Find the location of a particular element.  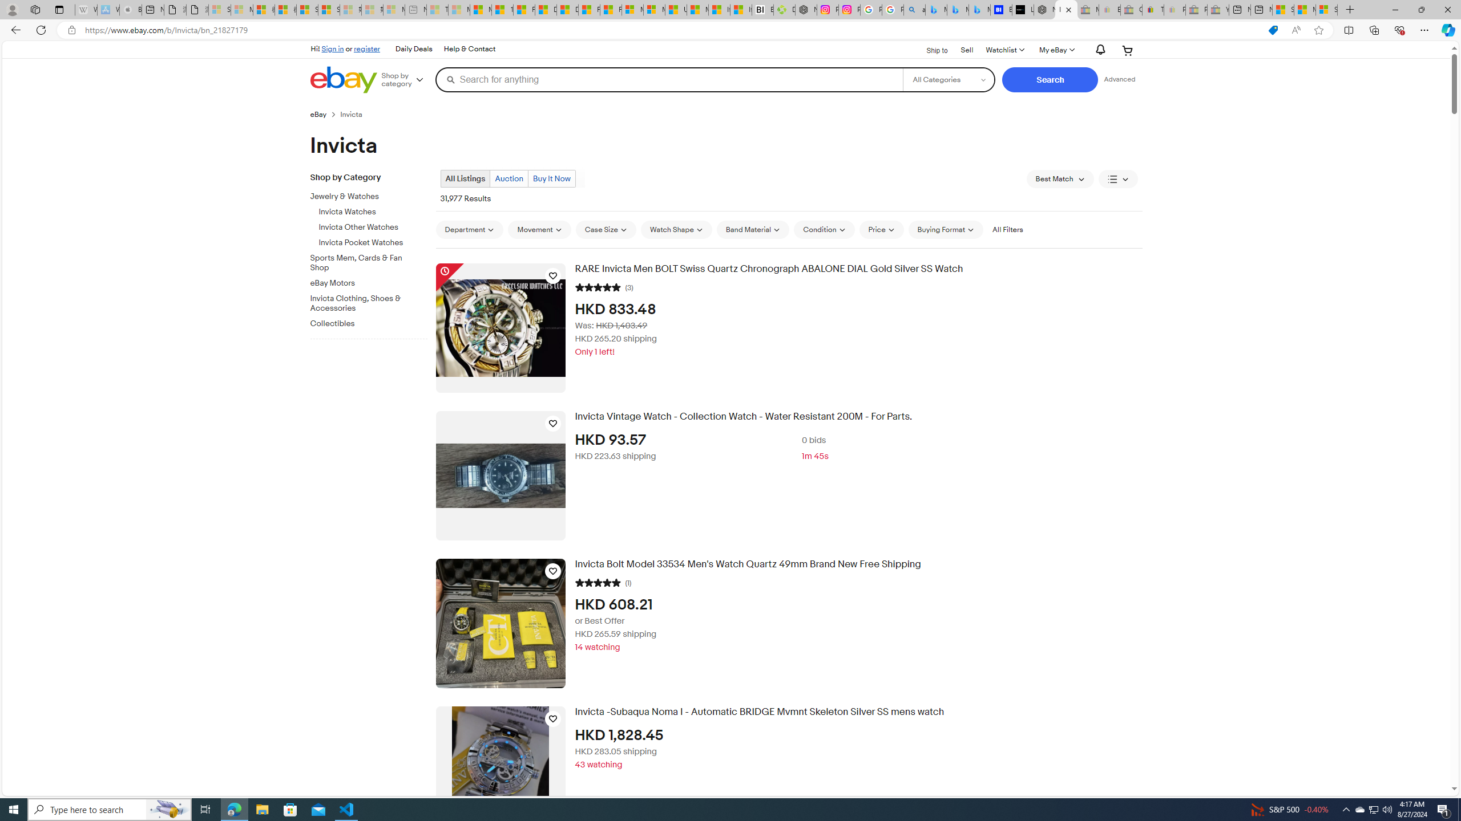

Jewelry & Watches is located at coordinates (364, 197).